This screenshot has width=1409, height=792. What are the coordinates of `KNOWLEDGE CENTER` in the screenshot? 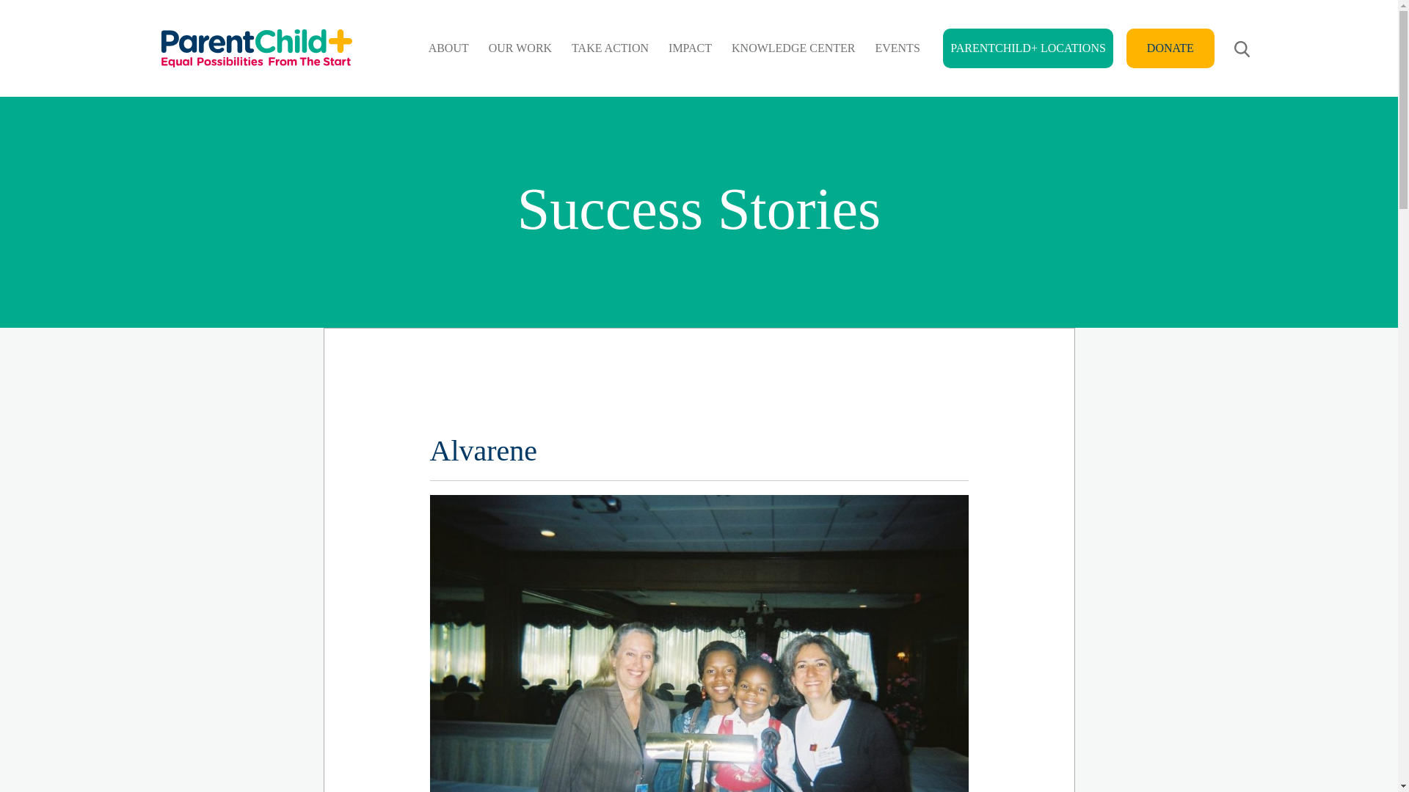 It's located at (793, 48).